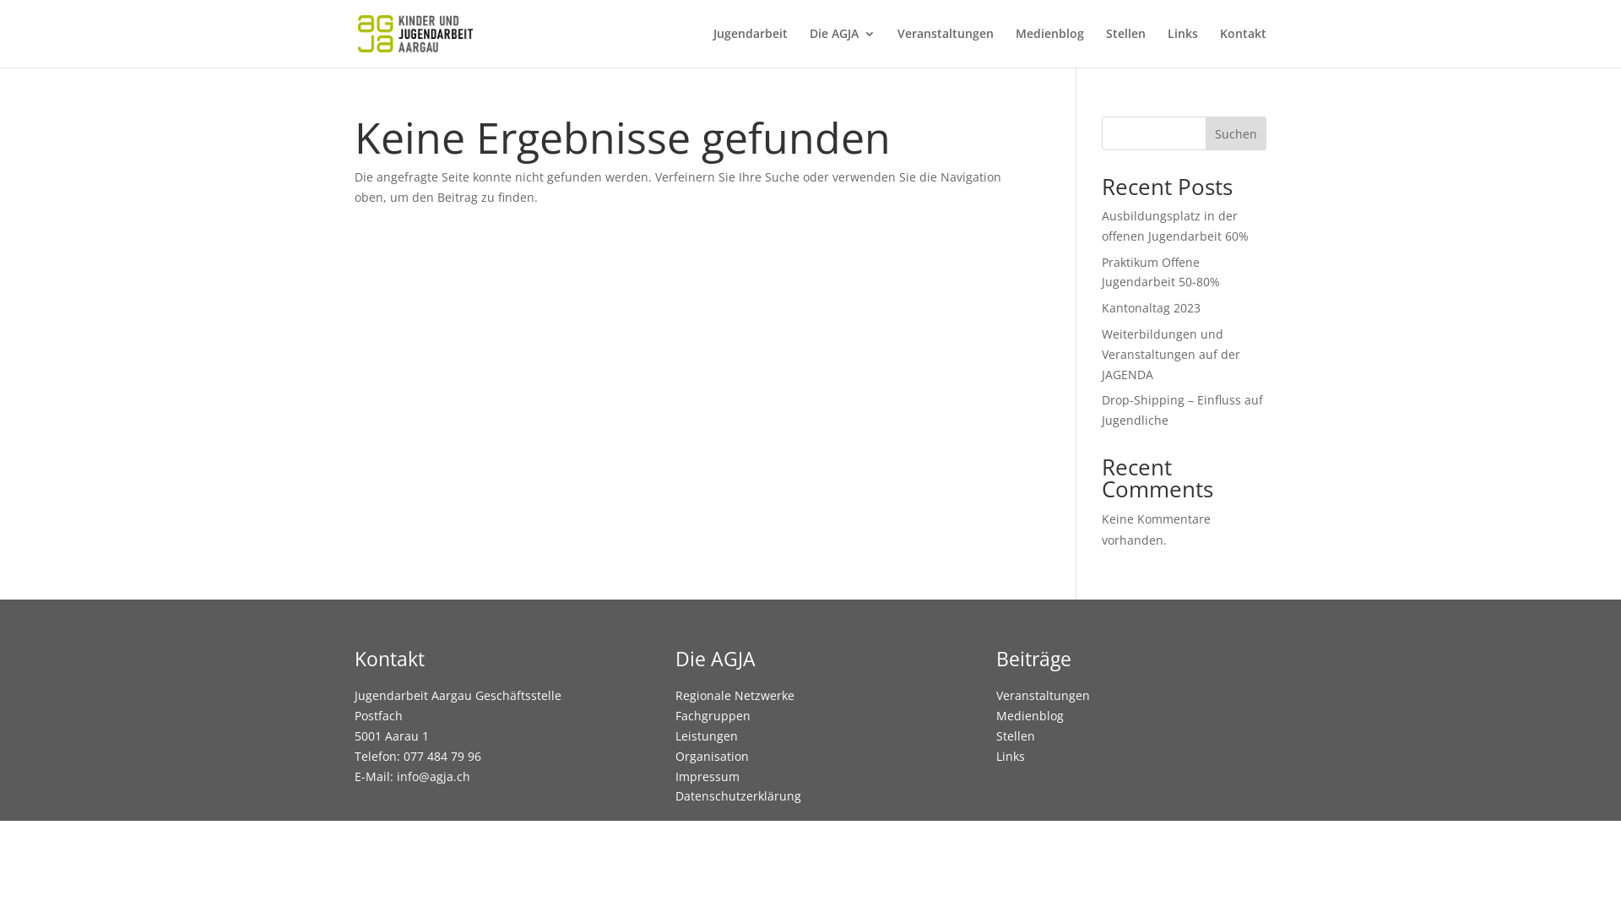  What do you see at coordinates (946, 47) in the screenshot?
I see `Veranstaltungen` at bounding box center [946, 47].